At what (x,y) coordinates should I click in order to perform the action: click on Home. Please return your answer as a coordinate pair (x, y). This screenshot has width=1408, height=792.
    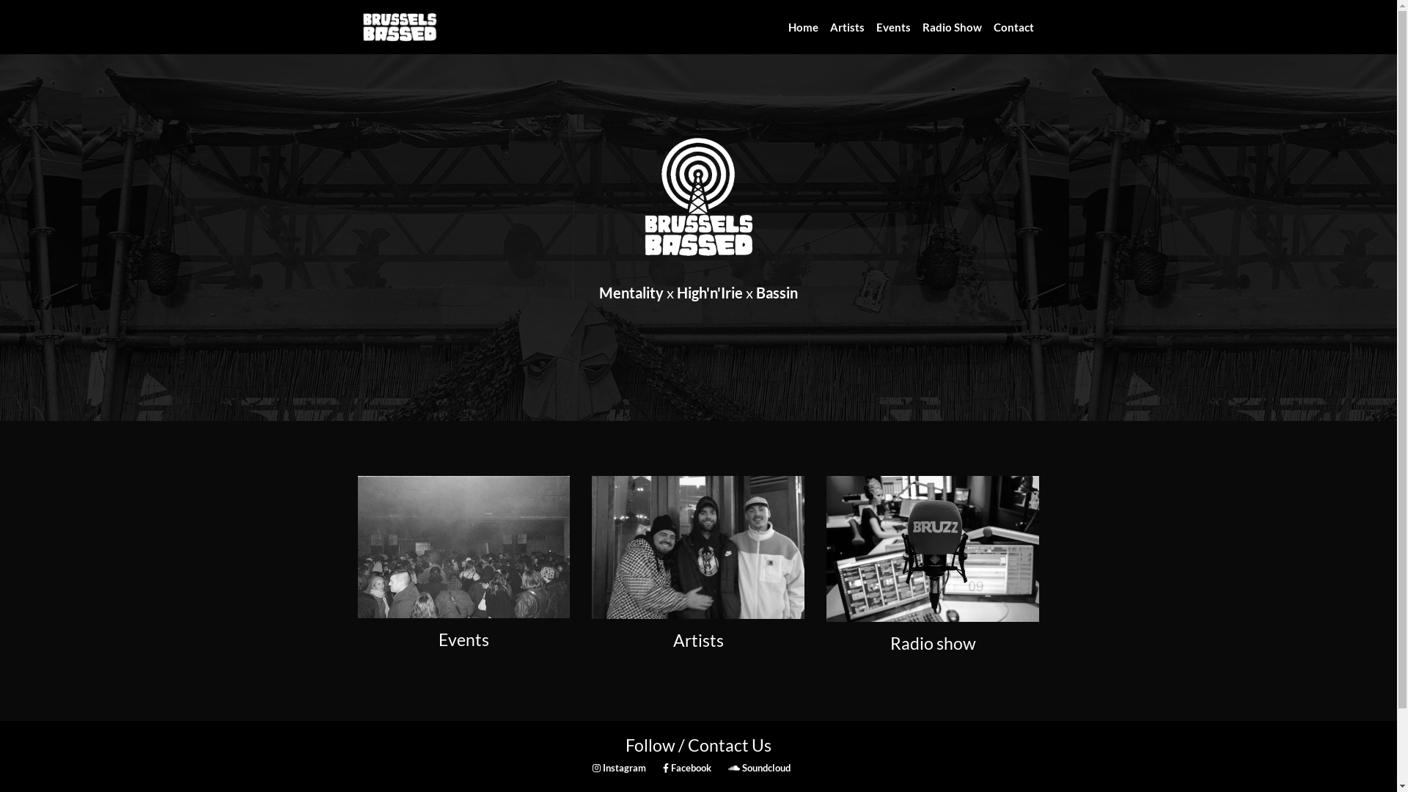
    Looking at the image, I should click on (802, 28).